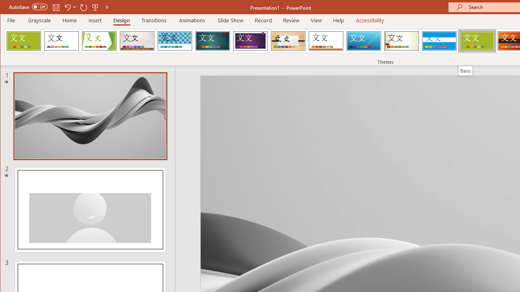 The image size is (520, 292). What do you see at coordinates (326, 41) in the screenshot?
I see `Retrospect` at bounding box center [326, 41].